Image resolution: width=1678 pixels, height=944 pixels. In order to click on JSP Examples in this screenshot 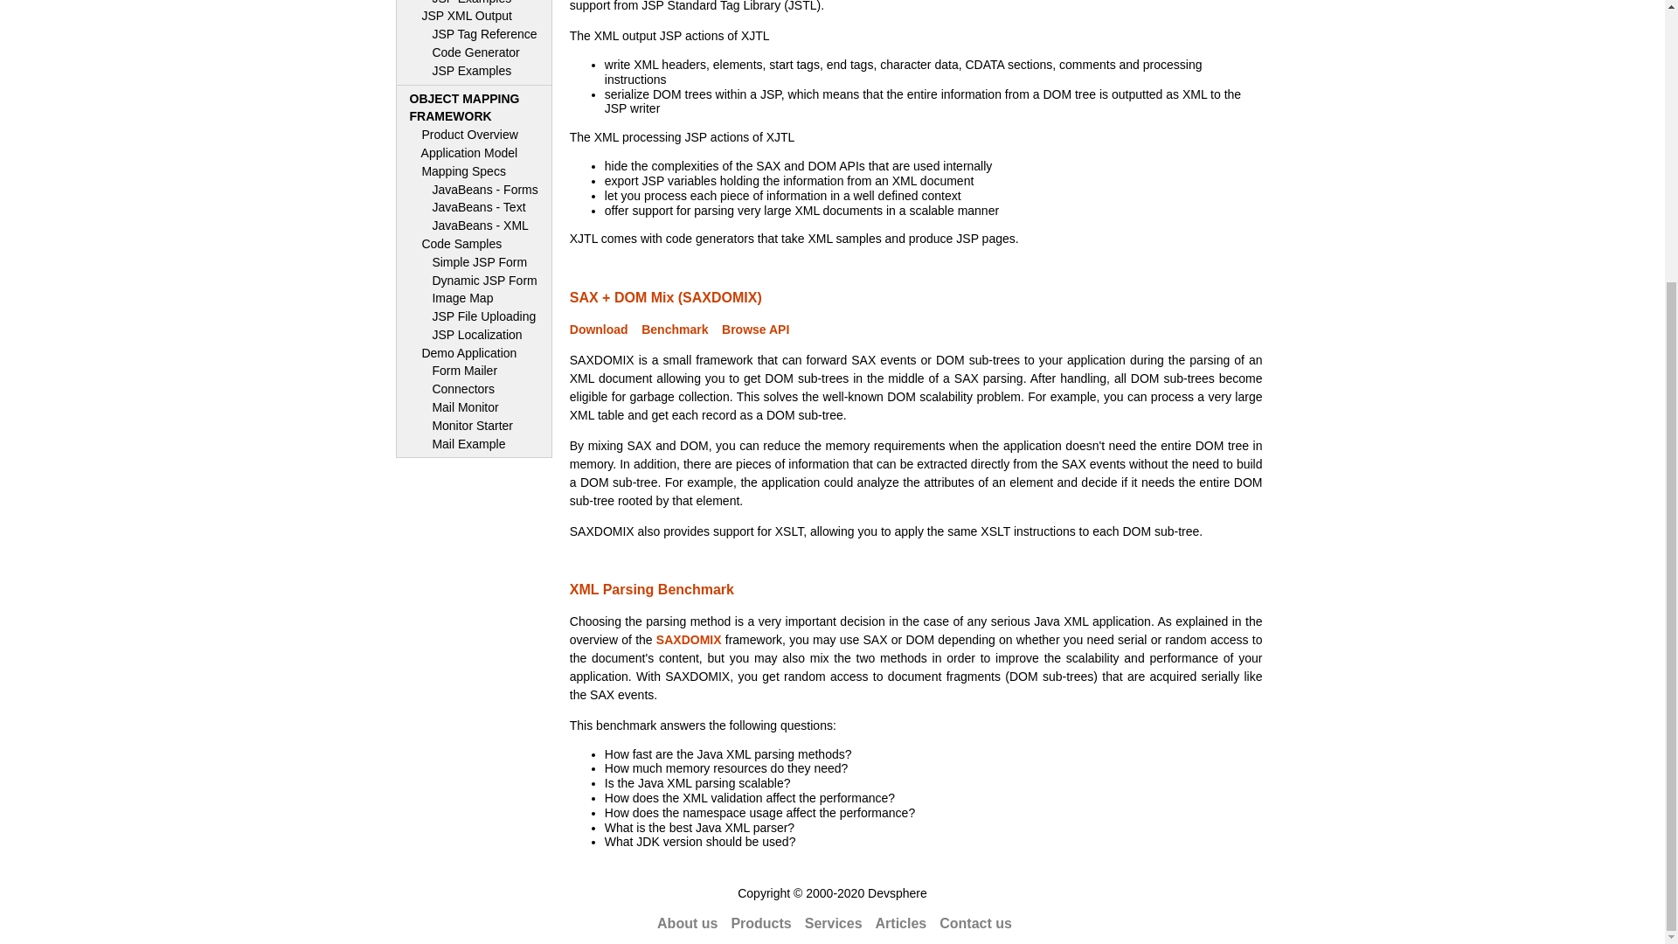, I will do `click(474, 16)`.